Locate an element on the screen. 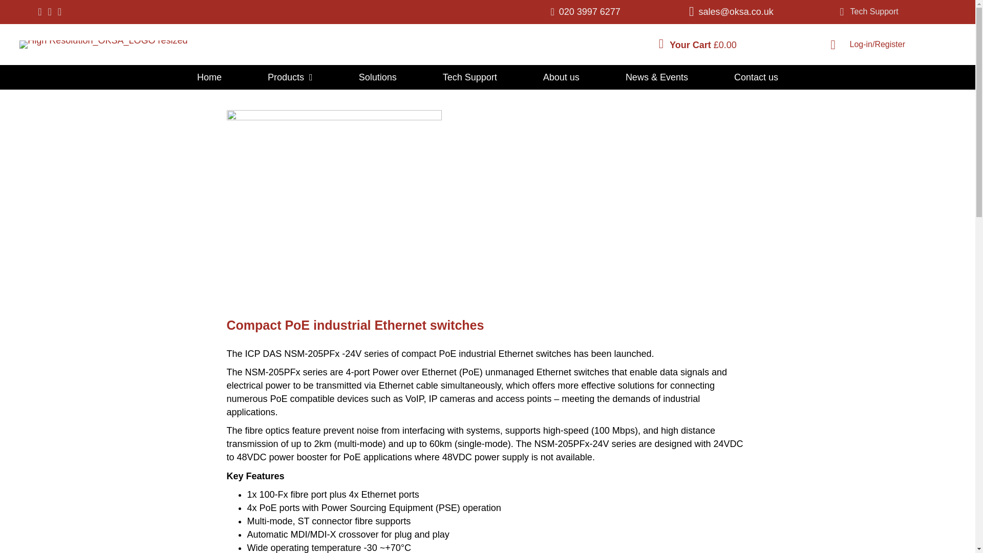 The width and height of the screenshot is (983, 553). 020 3997 6277 is located at coordinates (590, 11).